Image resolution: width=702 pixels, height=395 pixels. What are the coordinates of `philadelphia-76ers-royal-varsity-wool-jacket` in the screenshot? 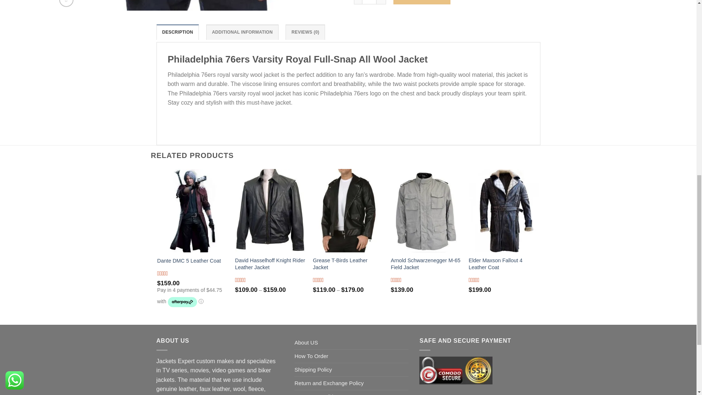 It's located at (194, 5).